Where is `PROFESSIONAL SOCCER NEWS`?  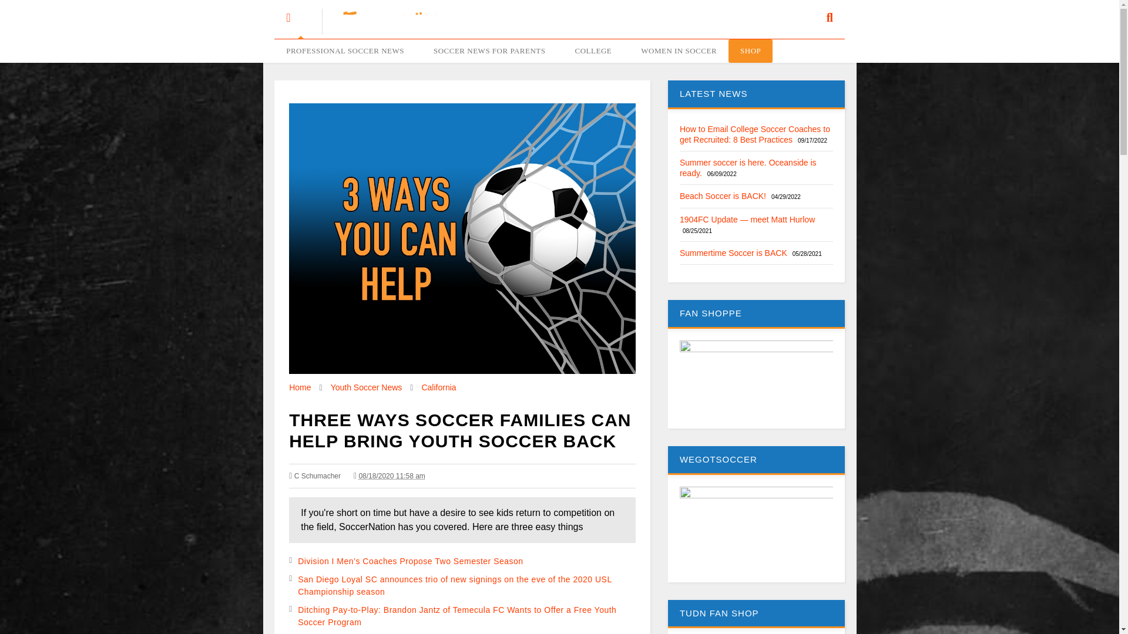 PROFESSIONAL SOCCER NEWS is located at coordinates (348, 50).